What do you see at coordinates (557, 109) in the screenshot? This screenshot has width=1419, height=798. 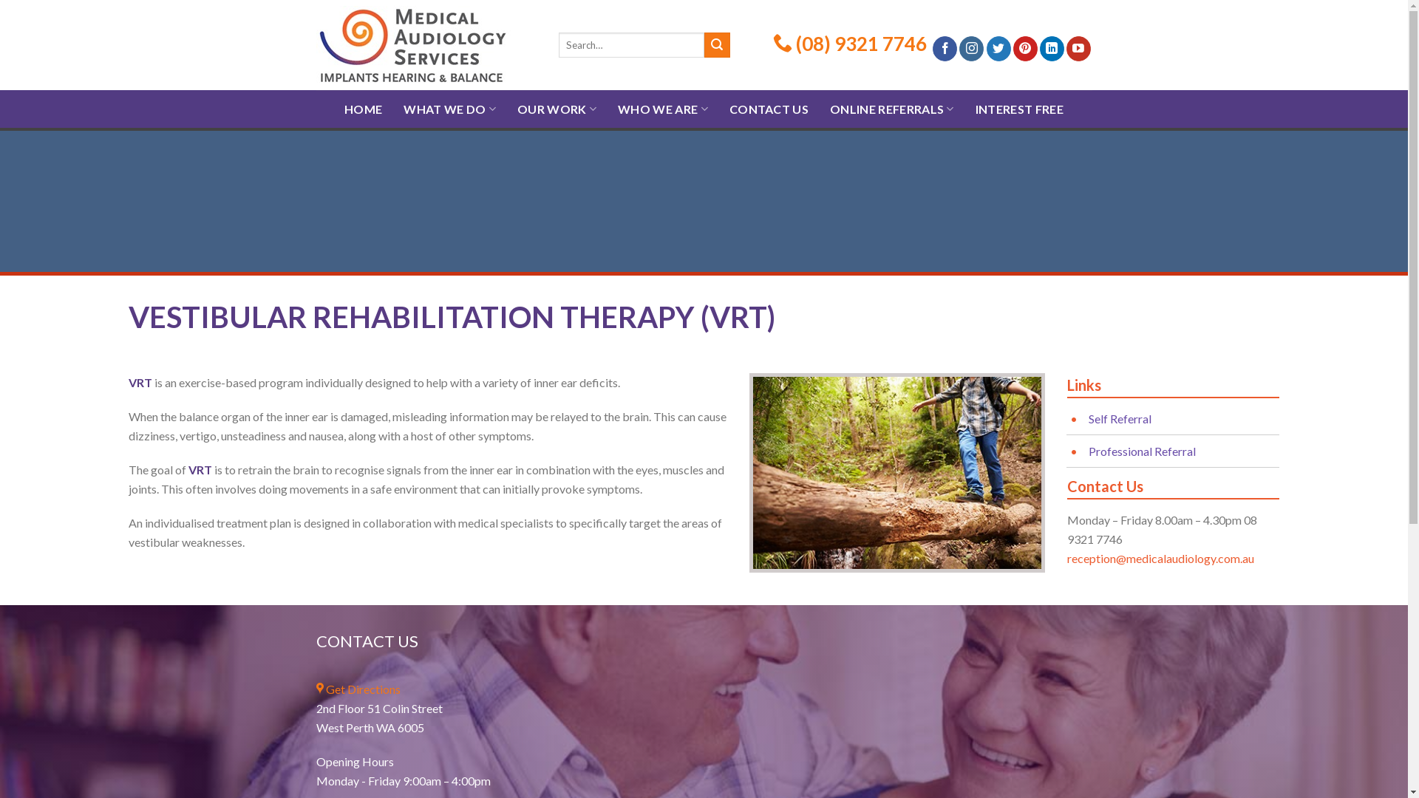 I see `OUR WORK` at bounding box center [557, 109].